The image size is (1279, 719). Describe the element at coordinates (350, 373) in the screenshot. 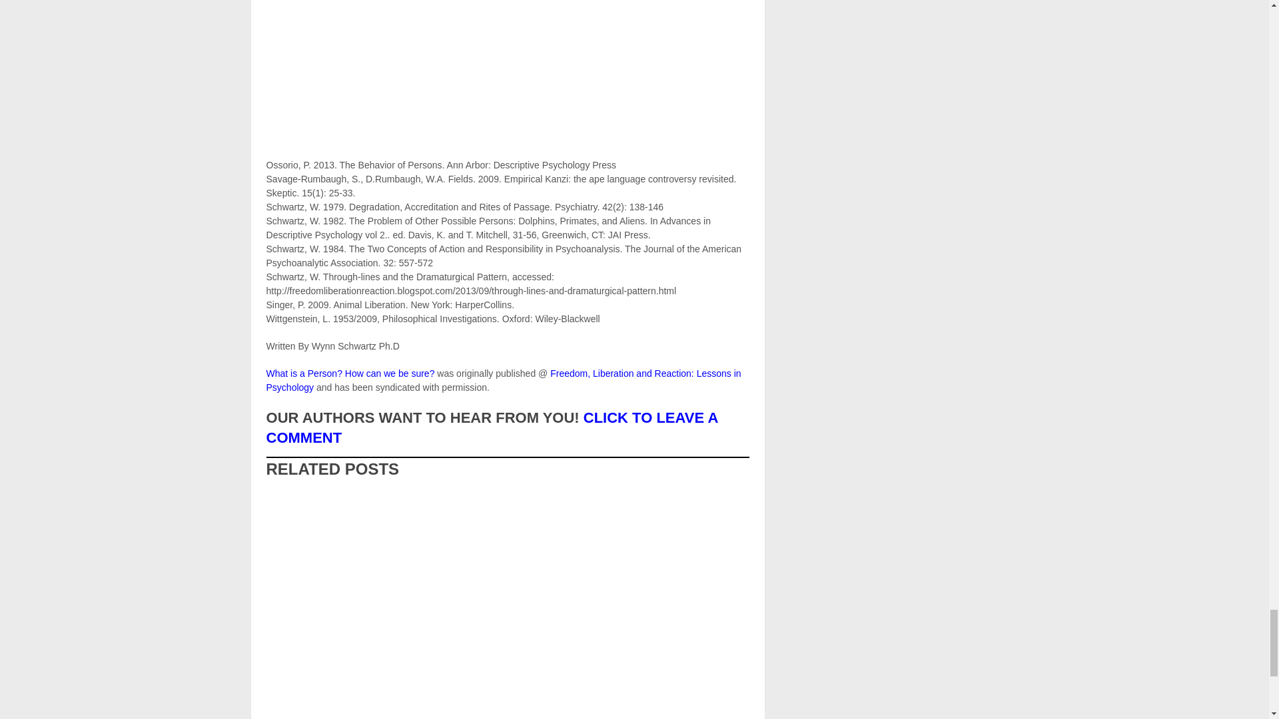

I see `What` at that location.